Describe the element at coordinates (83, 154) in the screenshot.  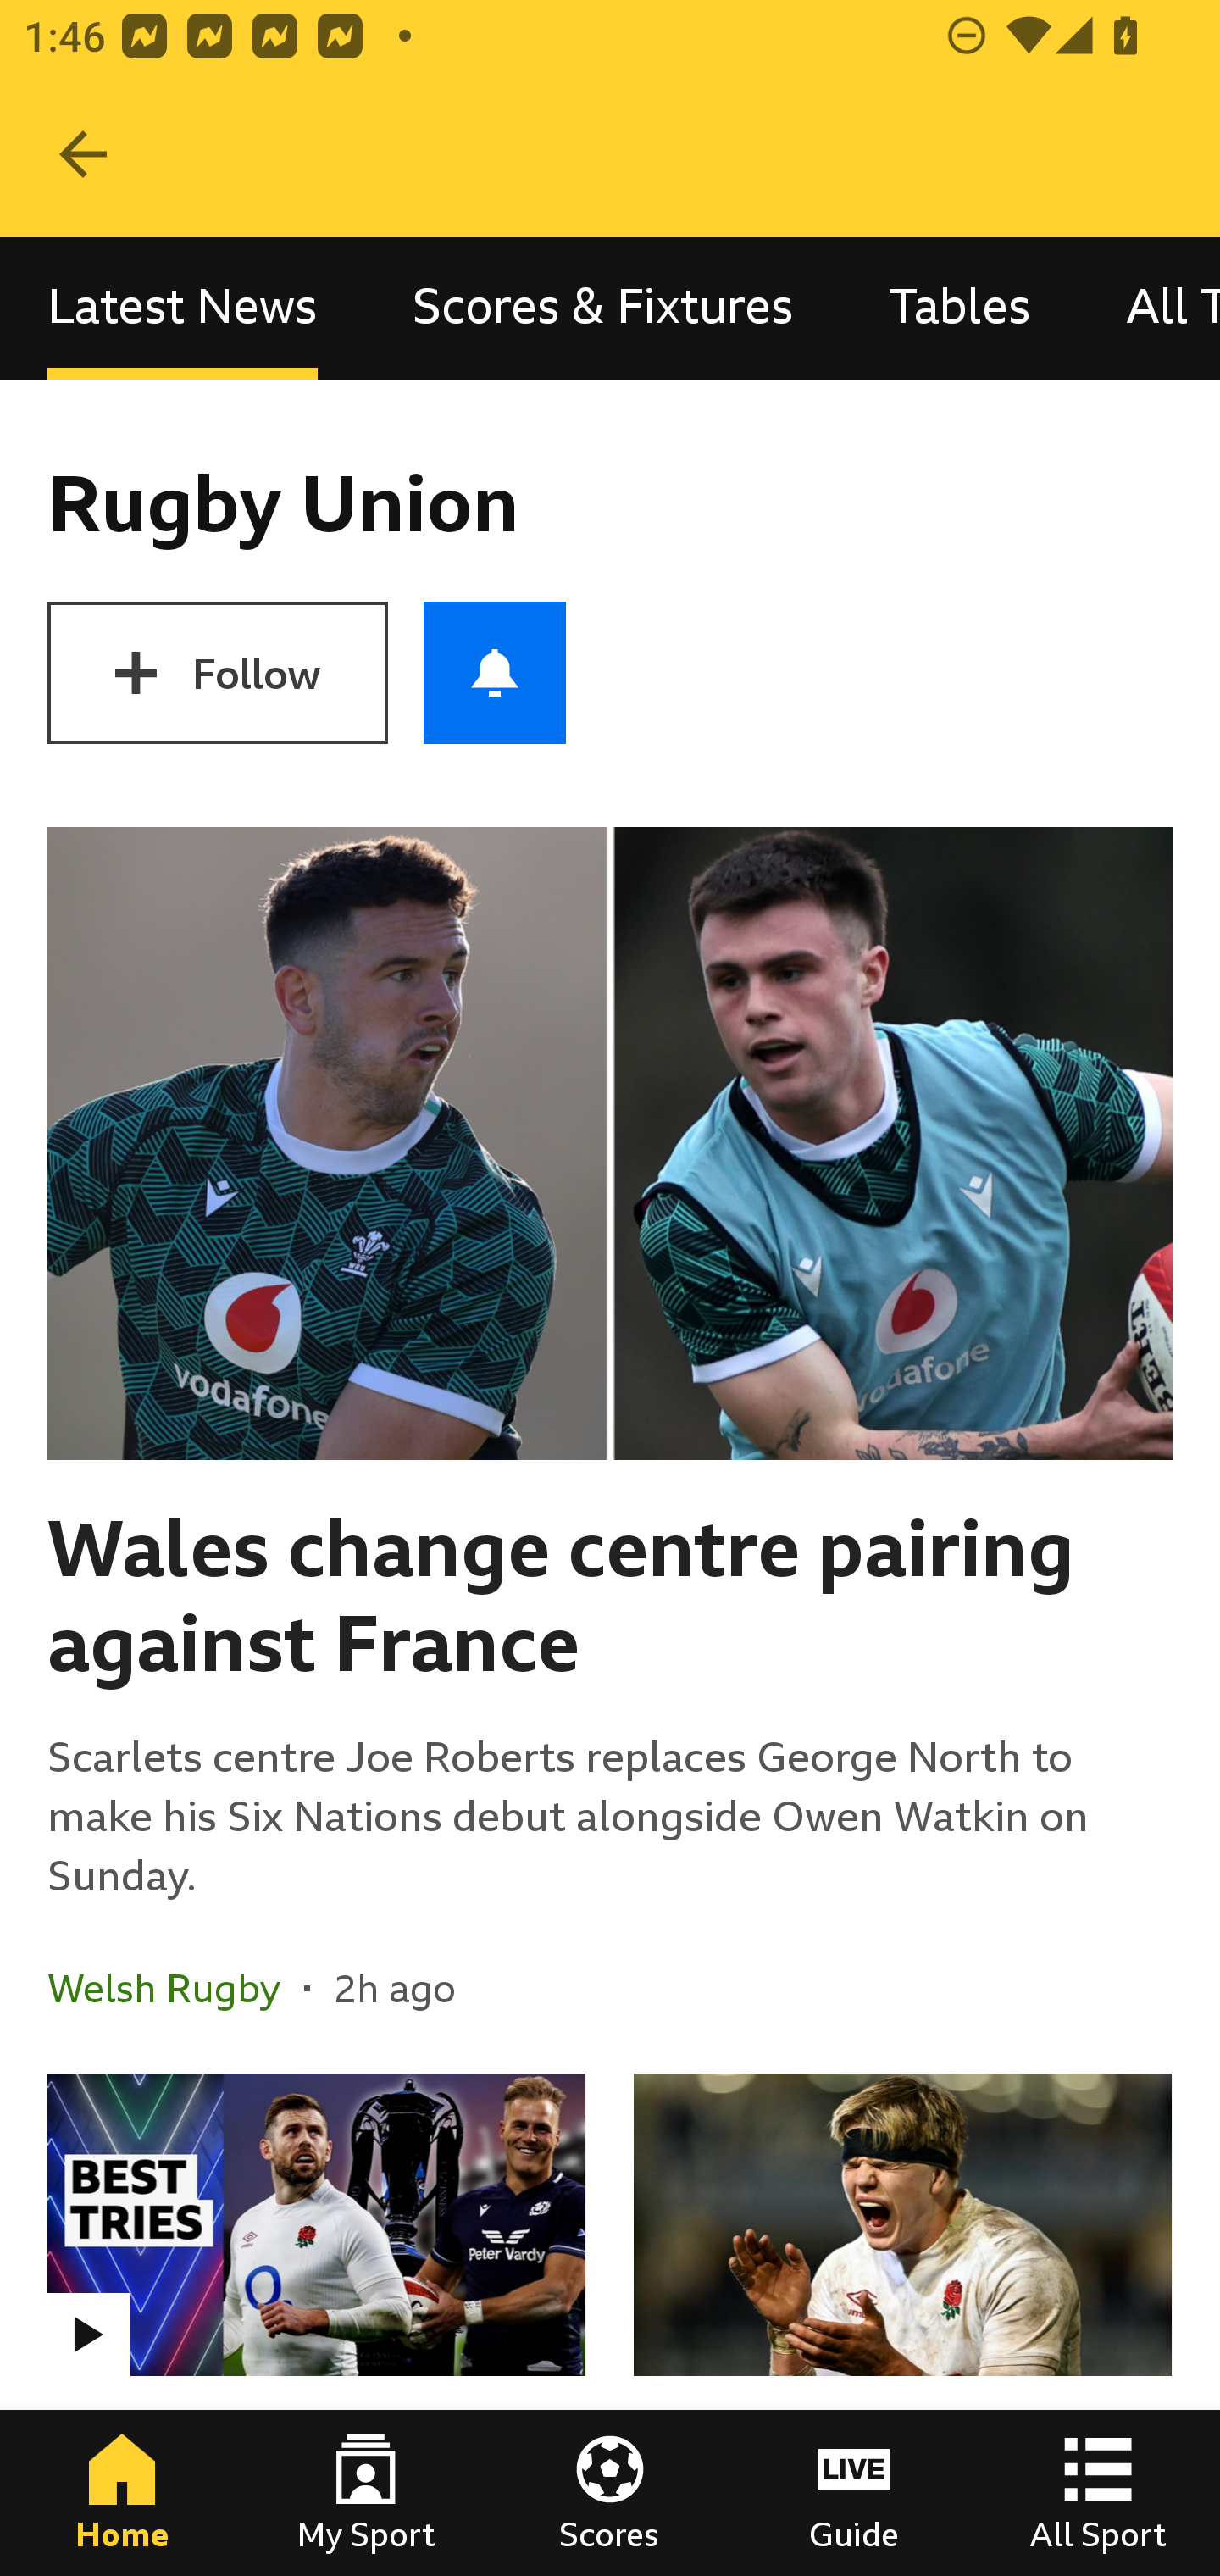
I see `Navigate up` at that location.